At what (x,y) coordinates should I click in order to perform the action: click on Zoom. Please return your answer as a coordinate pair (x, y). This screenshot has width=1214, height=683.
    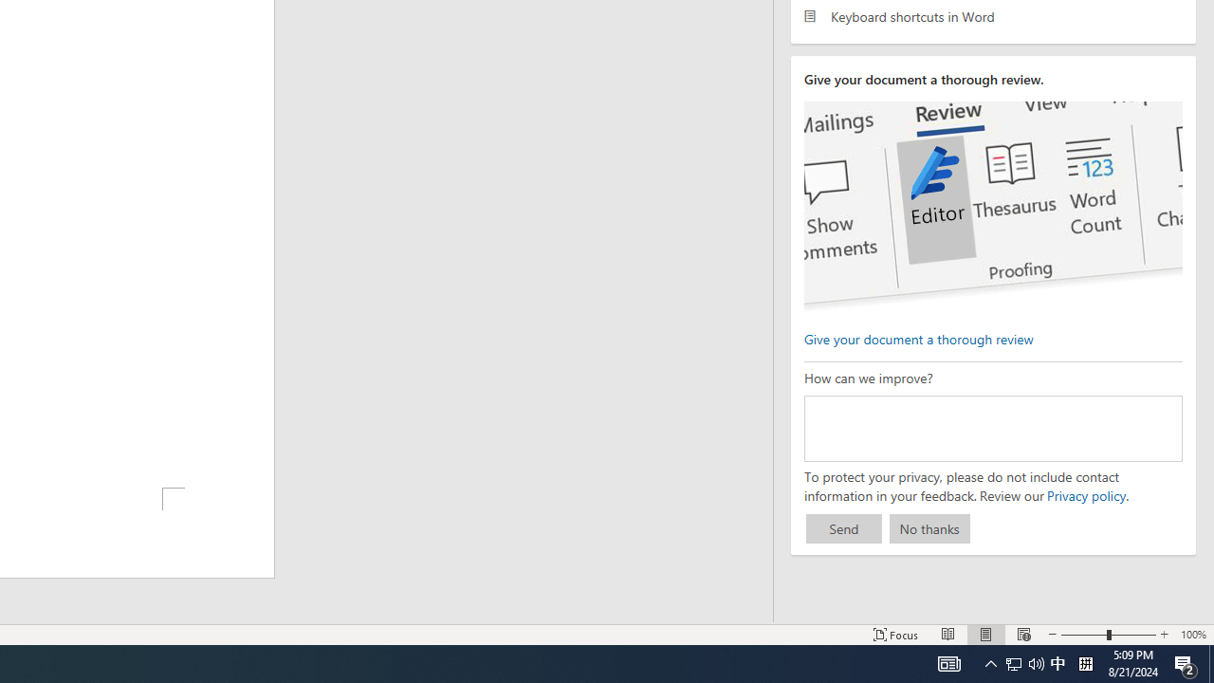
    Looking at the image, I should click on (1108, 634).